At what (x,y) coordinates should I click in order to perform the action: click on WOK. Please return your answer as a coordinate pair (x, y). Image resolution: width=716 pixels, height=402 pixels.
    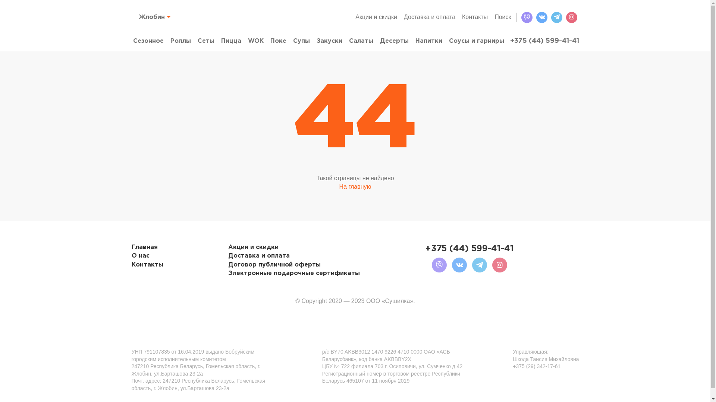
    Looking at the image, I should click on (255, 41).